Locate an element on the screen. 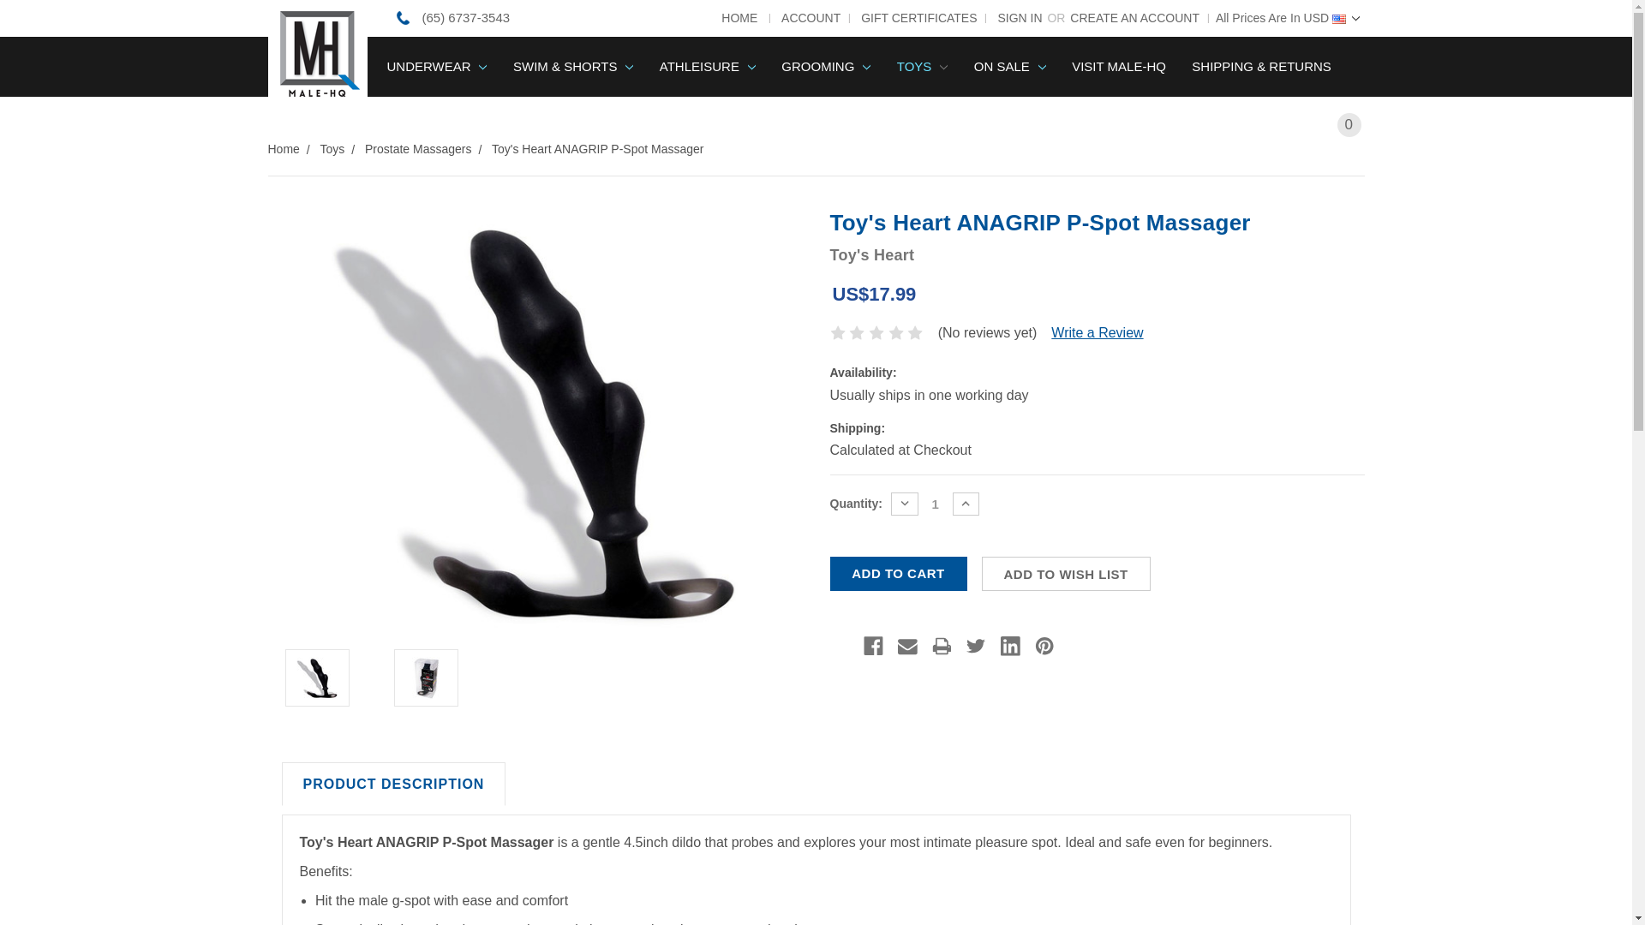 The image size is (1645, 925). ACCOUNT is located at coordinates (806, 18).